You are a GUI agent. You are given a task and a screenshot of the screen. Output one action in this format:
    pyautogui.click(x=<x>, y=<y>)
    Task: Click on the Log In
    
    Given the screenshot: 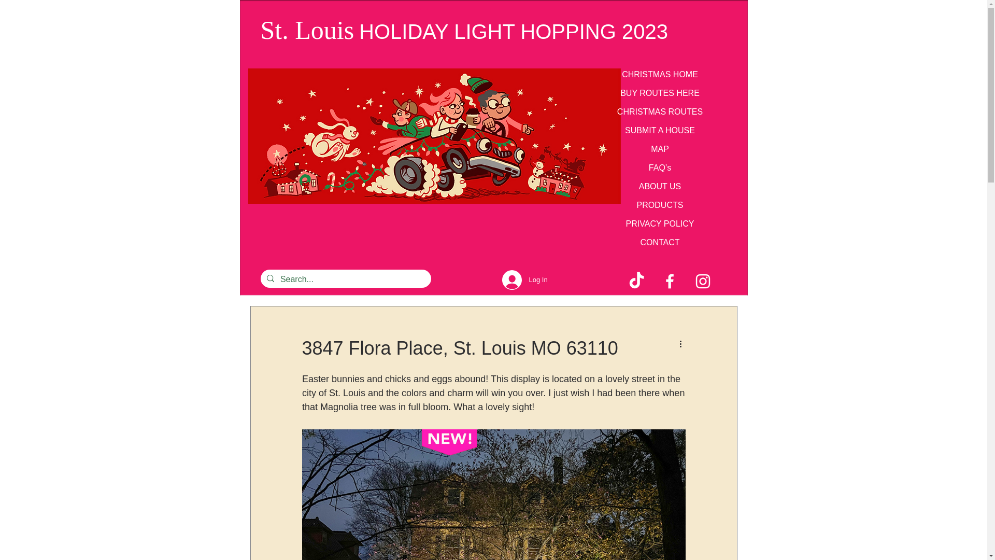 What is the action you would take?
    pyautogui.click(x=518, y=280)
    